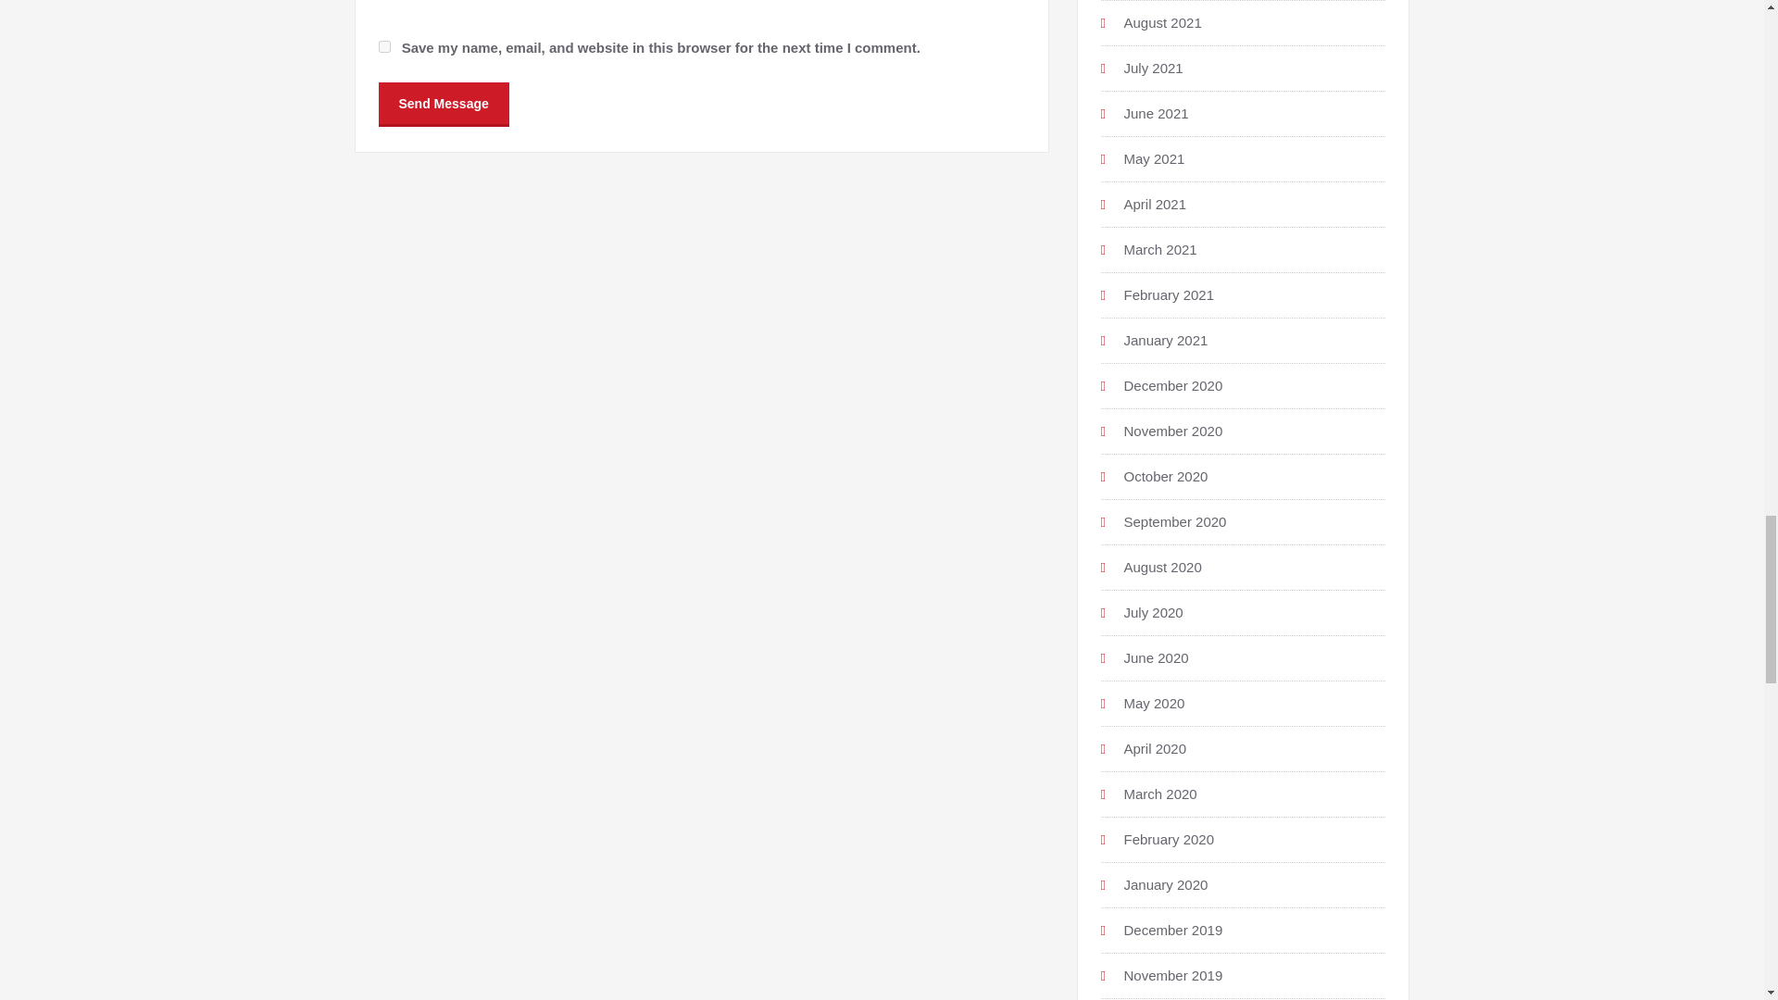  I want to click on yes, so click(383, 46).